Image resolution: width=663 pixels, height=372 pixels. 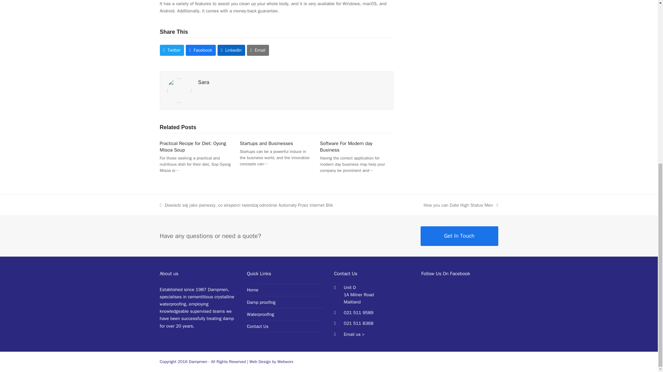 I want to click on LinkedIn, so click(x=231, y=50).